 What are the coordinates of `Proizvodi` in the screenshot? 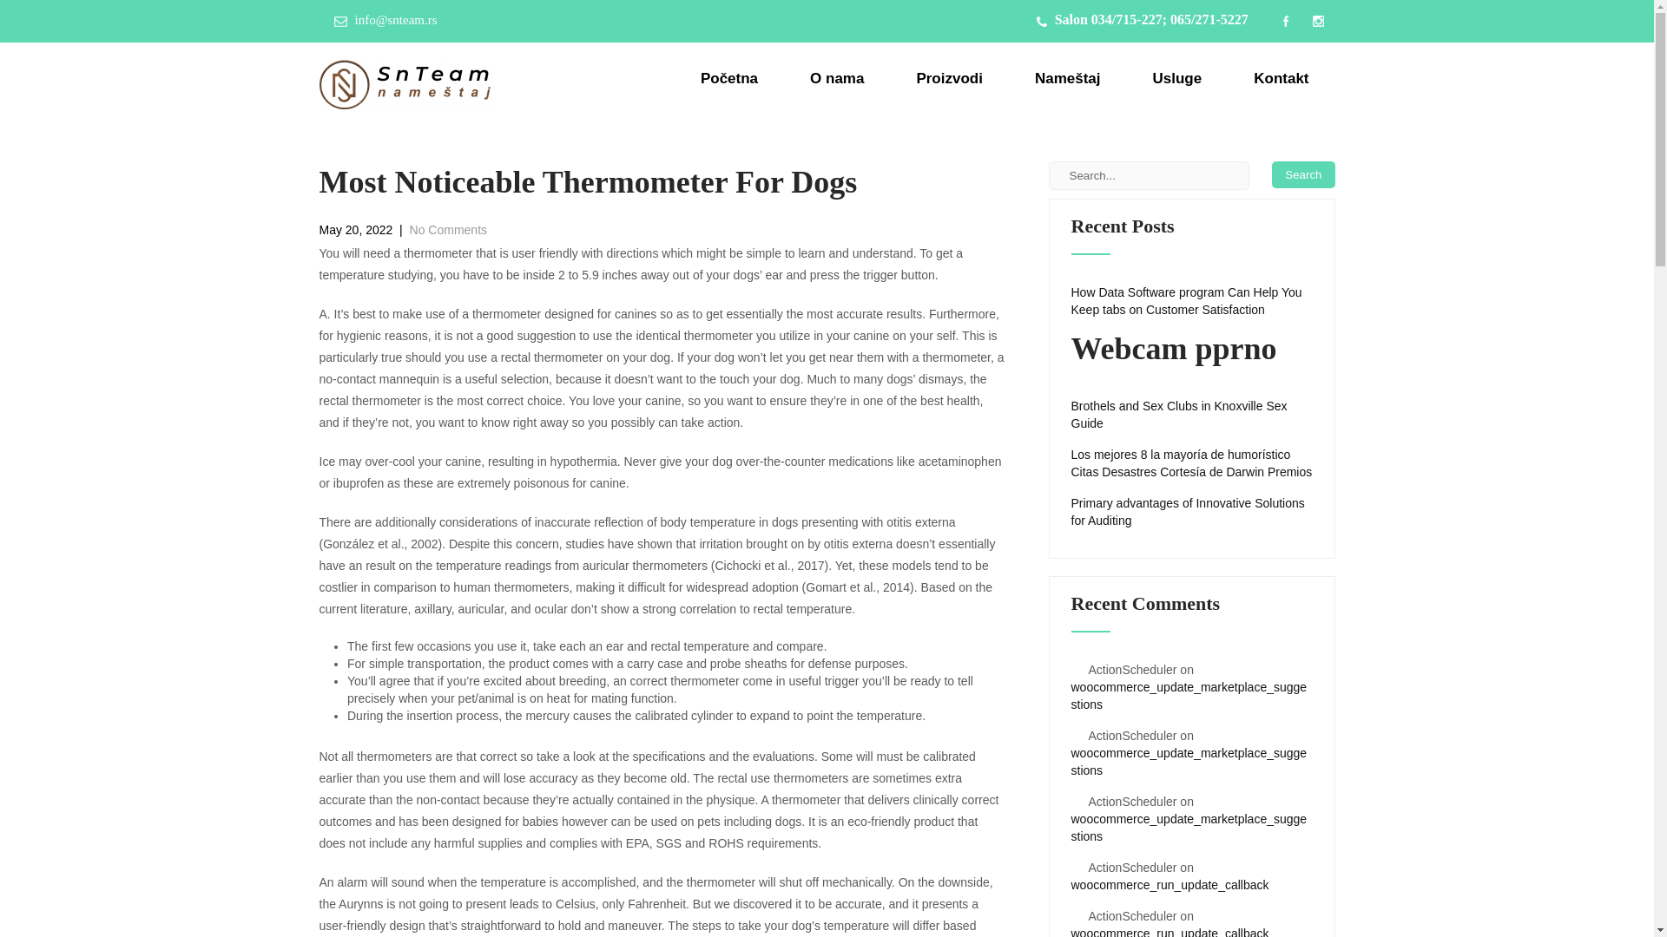 It's located at (949, 78).